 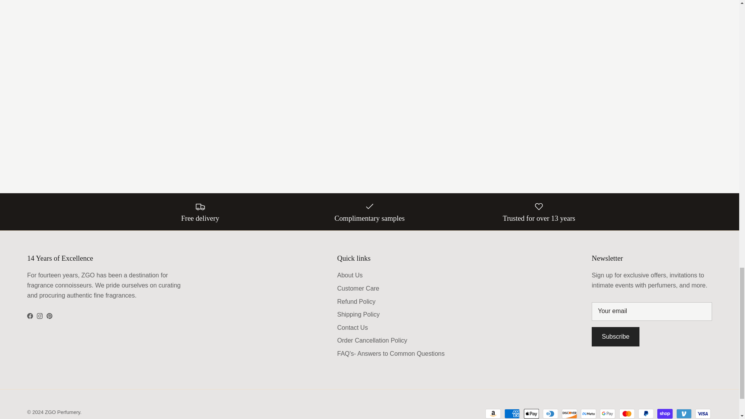 I want to click on Discover, so click(x=570, y=414).